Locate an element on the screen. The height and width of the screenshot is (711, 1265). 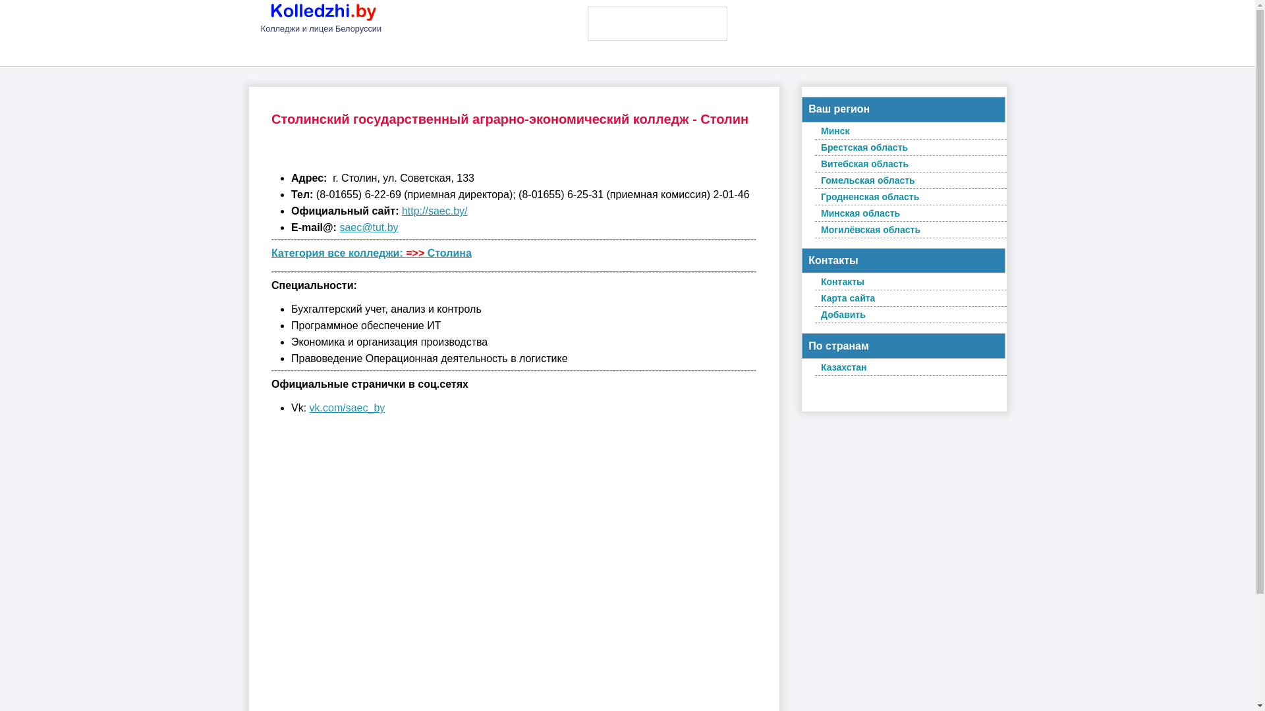
http://saec.by/ is located at coordinates (435, 211).